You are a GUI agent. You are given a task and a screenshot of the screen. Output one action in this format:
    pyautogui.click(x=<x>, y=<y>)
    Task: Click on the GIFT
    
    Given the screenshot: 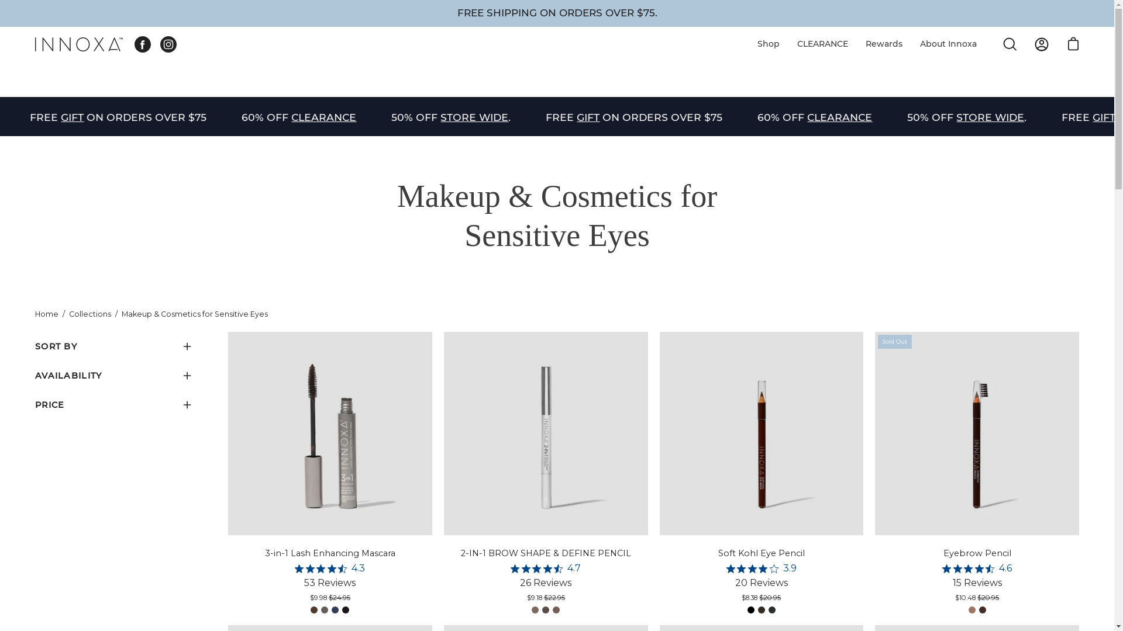 What is the action you would take?
    pyautogui.click(x=667, y=117)
    